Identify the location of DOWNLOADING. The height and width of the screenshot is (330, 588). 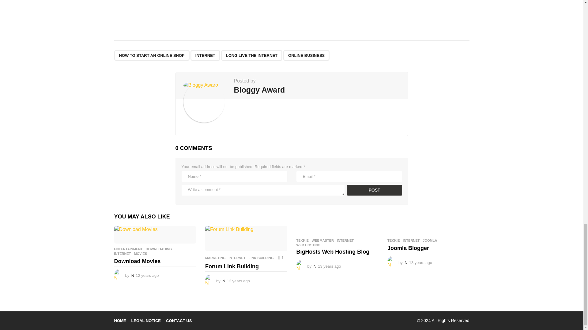
(159, 249).